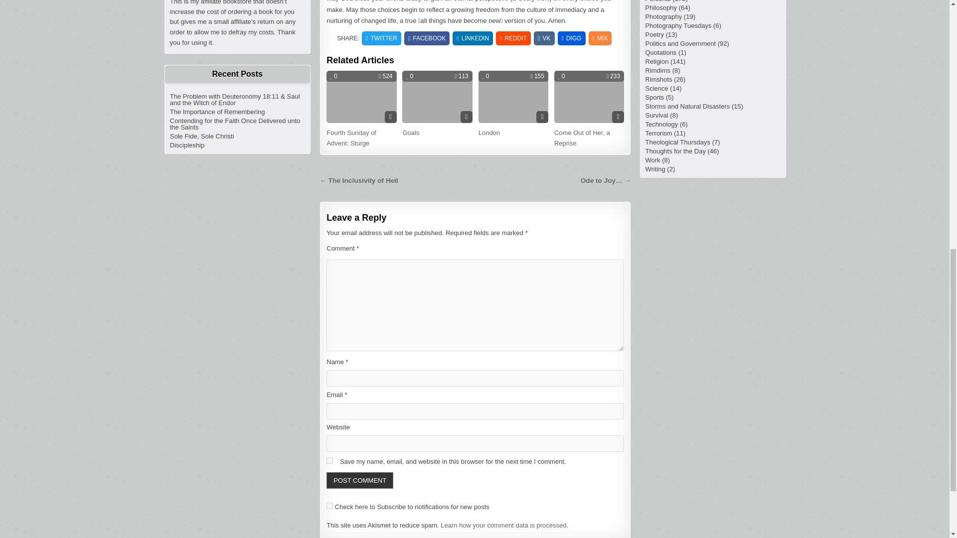 The width and height of the screenshot is (957, 538). I want to click on Tweet This!, so click(381, 38).